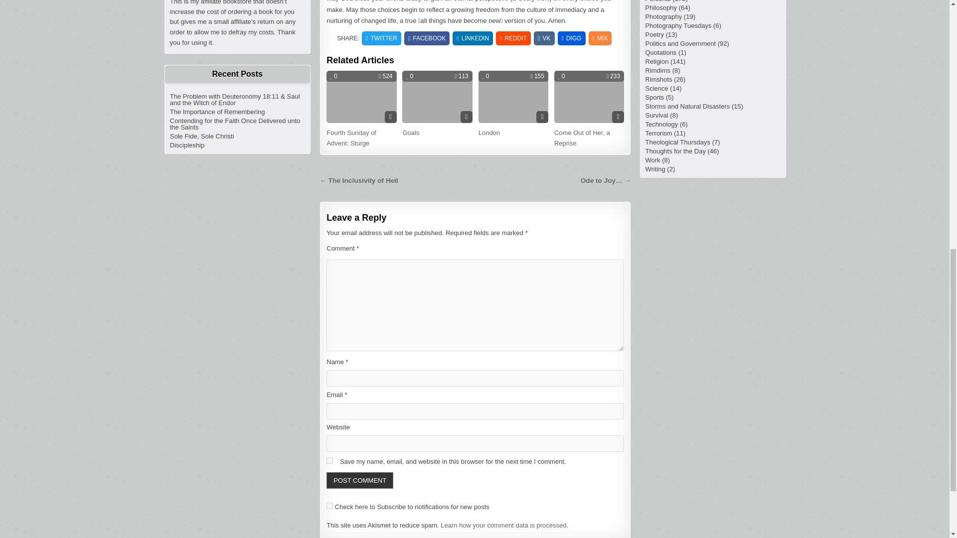 The width and height of the screenshot is (957, 538). I want to click on Tweet This!, so click(381, 38).